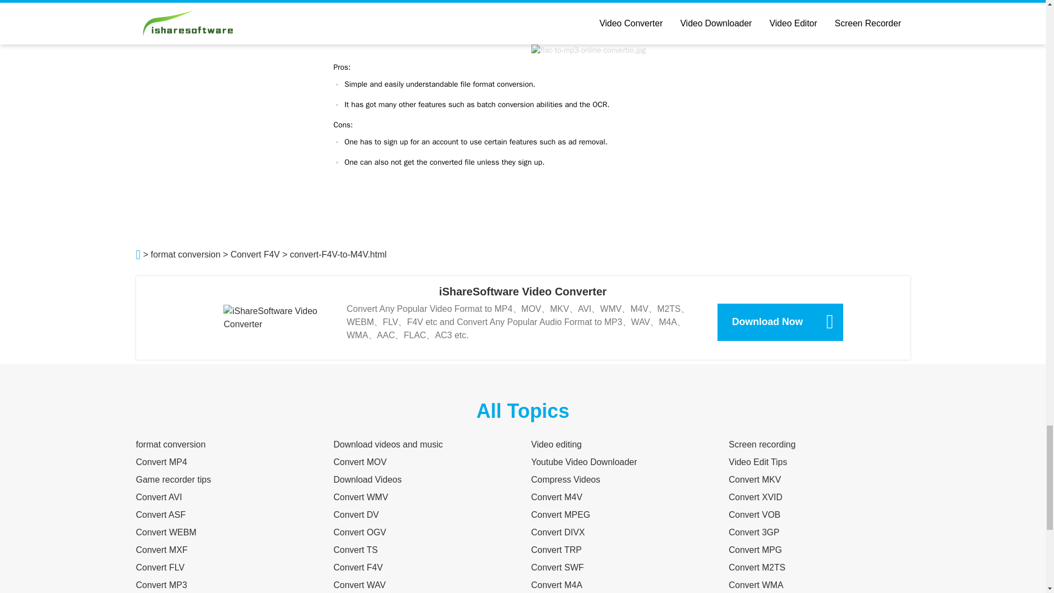 The width and height of the screenshot is (1054, 593). I want to click on Convert F4V, so click(255, 254).